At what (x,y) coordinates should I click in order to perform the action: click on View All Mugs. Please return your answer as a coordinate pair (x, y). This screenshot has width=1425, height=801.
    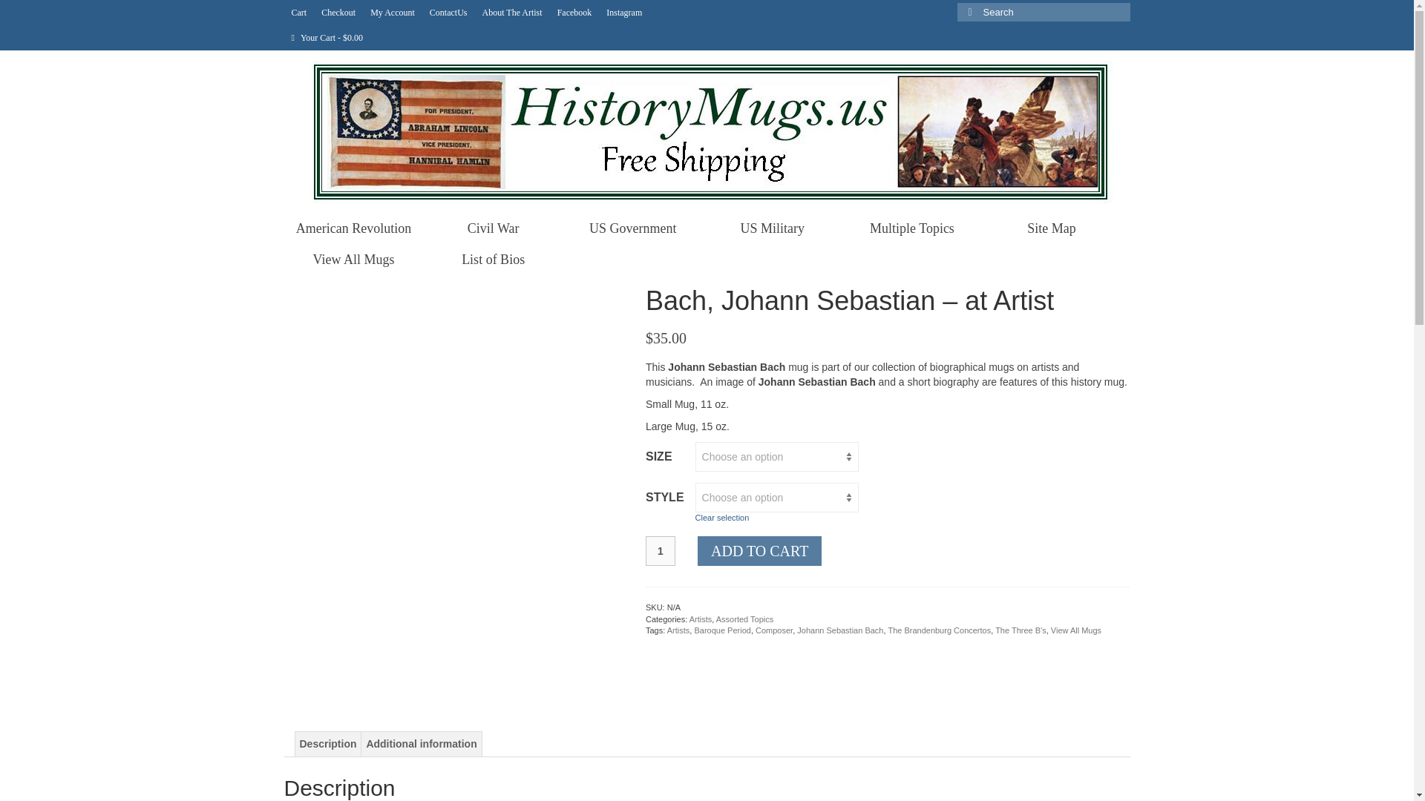
    Looking at the image, I should click on (353, 260).